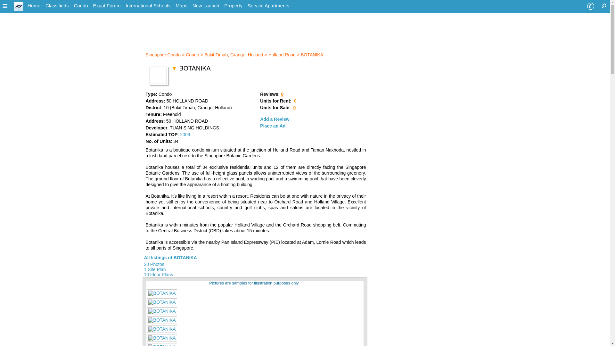 The width and height of the screenshot is (615, 346). I want to click on New Property Launch, so click(206, 6).